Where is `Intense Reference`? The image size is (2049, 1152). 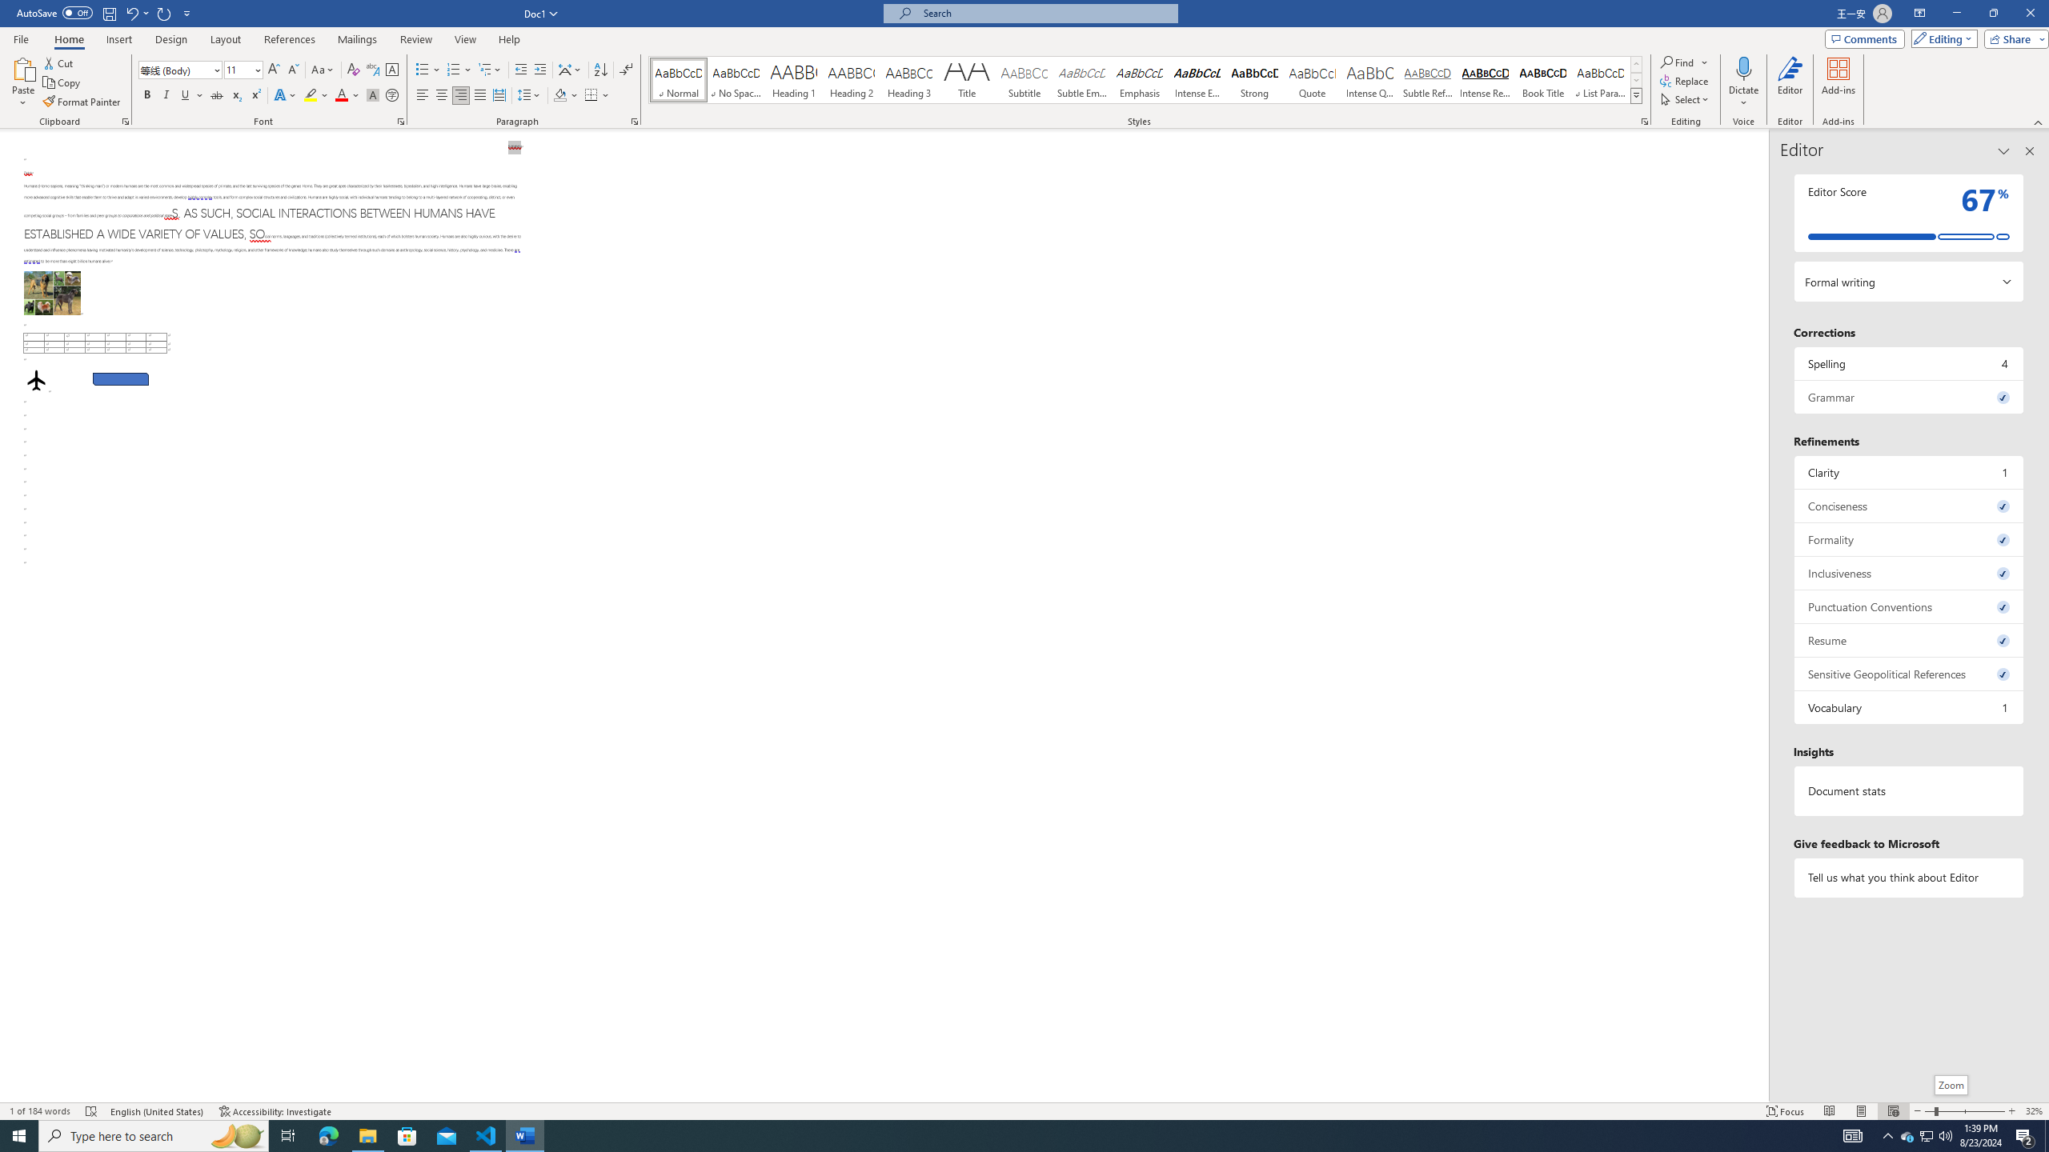 Intense Reference is located at coordinates (1486, 80).